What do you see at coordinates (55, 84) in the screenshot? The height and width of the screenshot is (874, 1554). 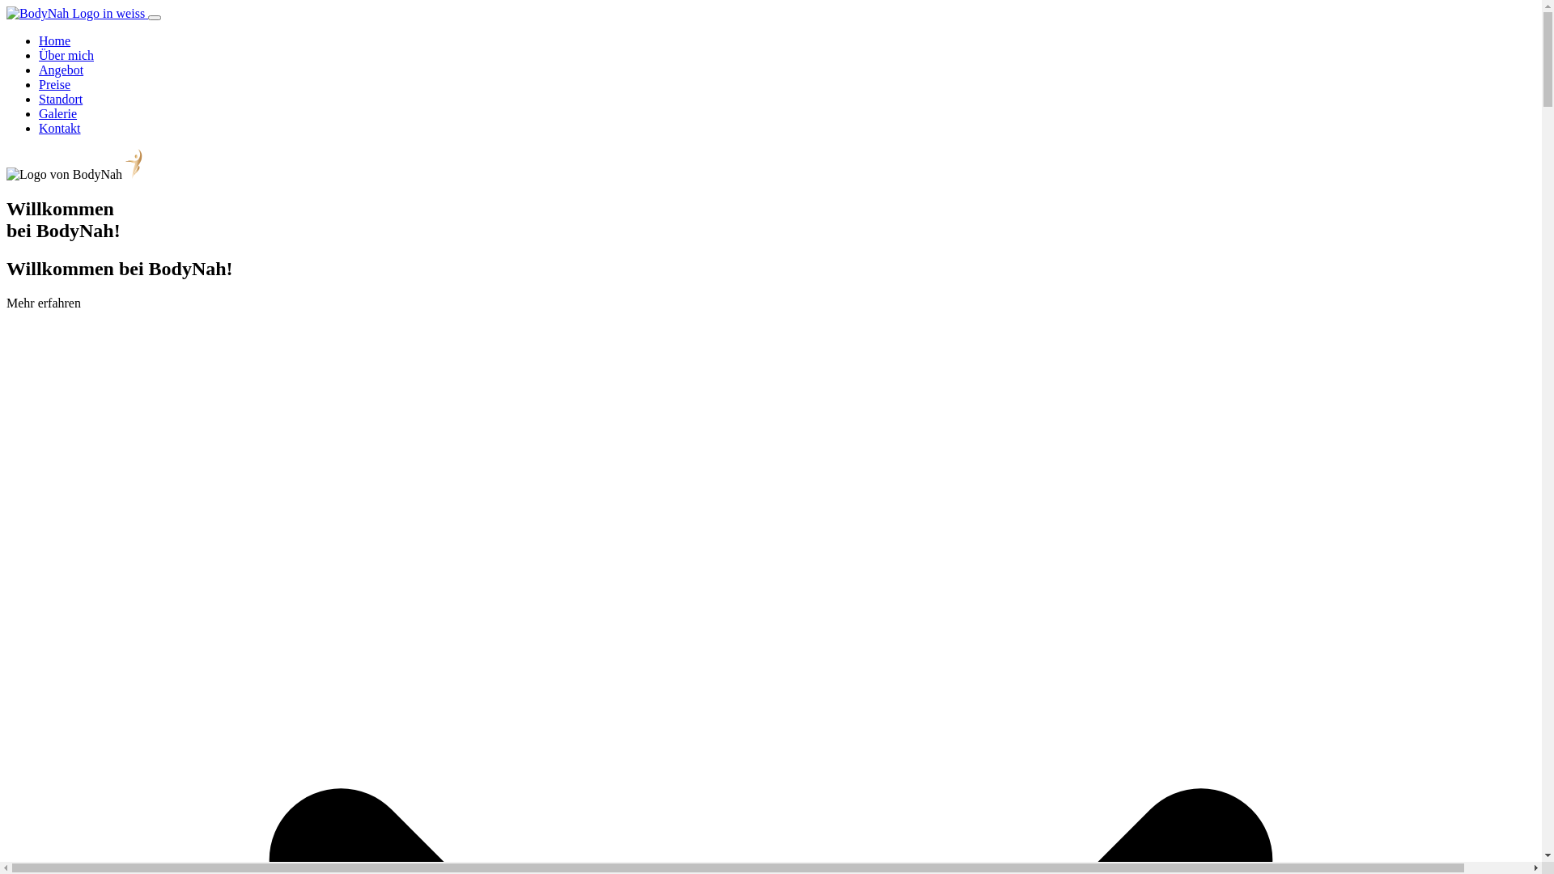 I see `Preise` at bounding box center [55, 84].